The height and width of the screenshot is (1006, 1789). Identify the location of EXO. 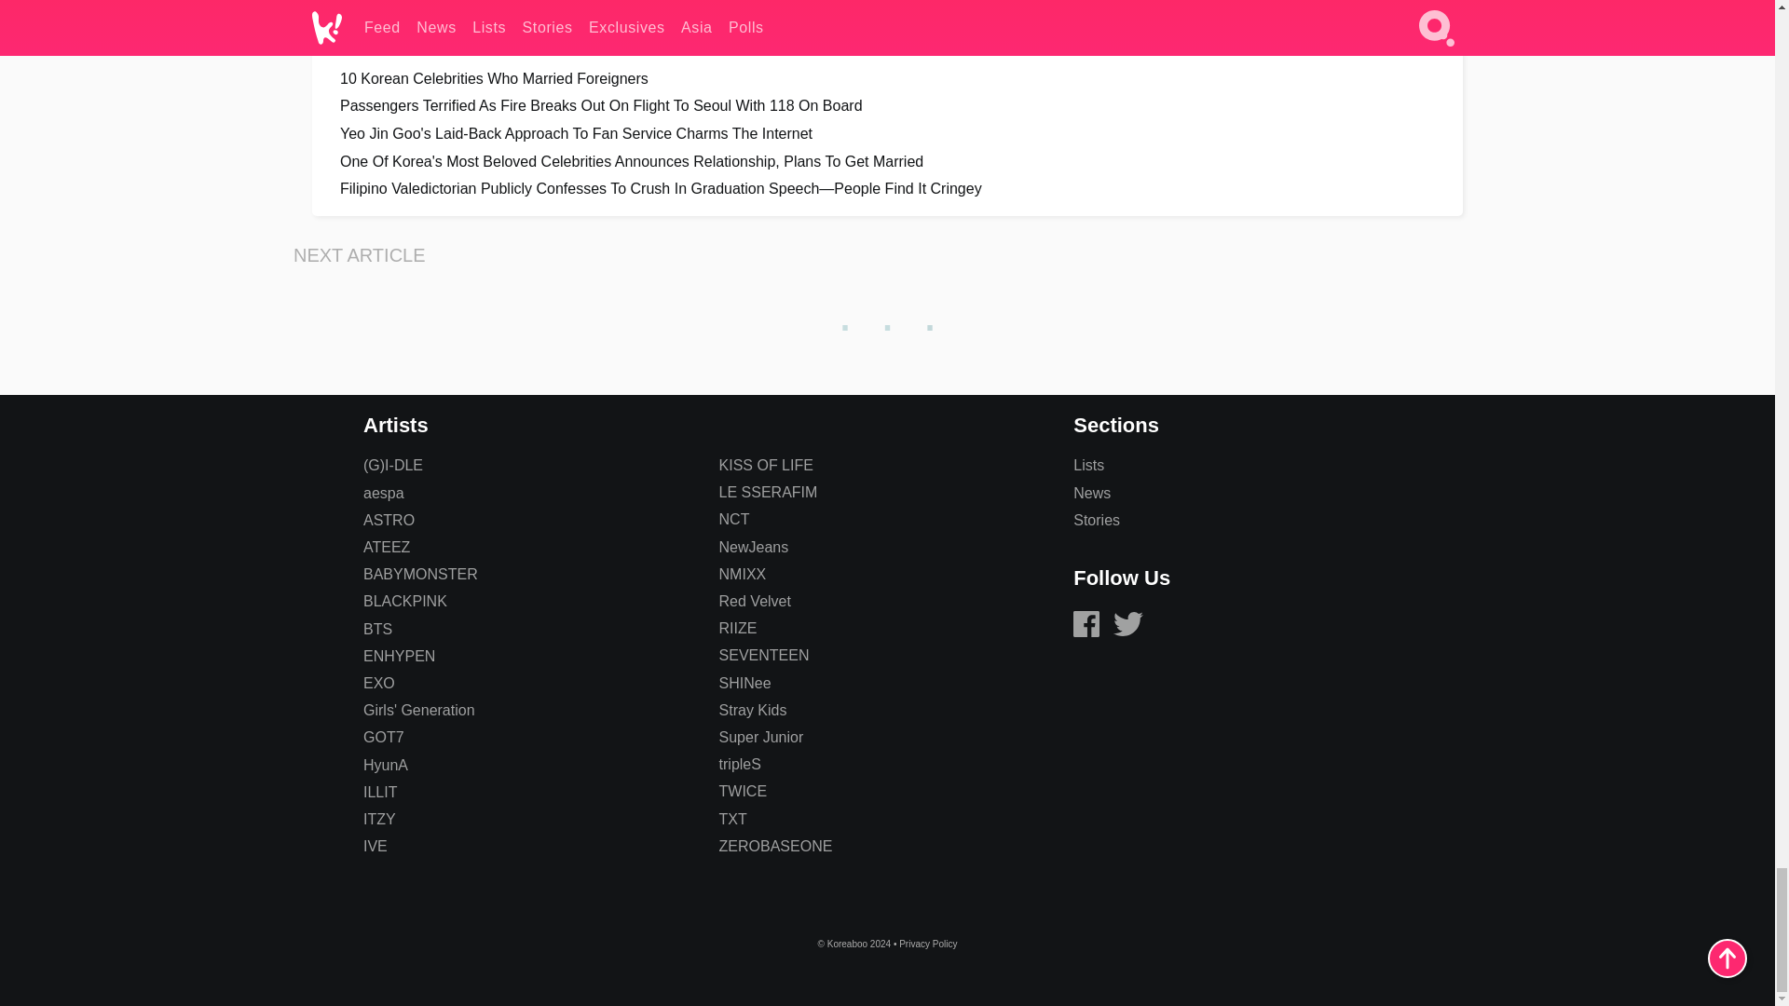
(378, 682).